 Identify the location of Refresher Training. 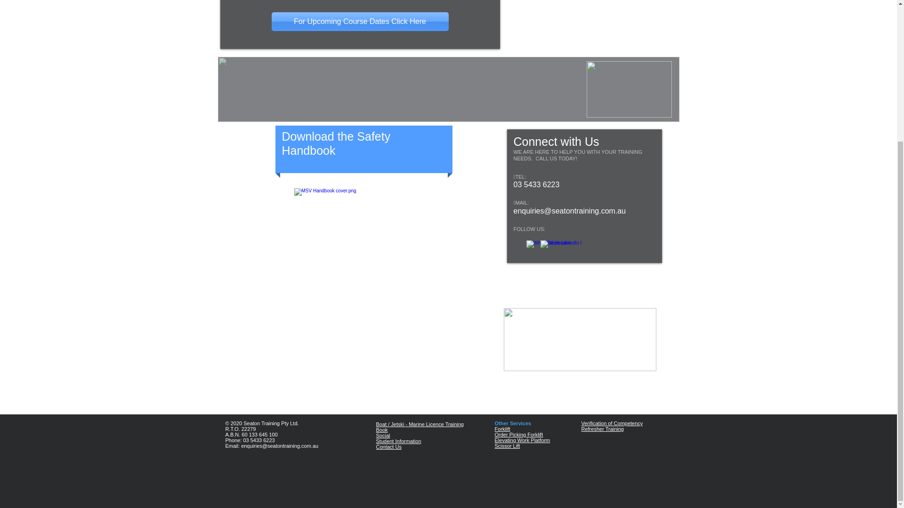
(602, 429).